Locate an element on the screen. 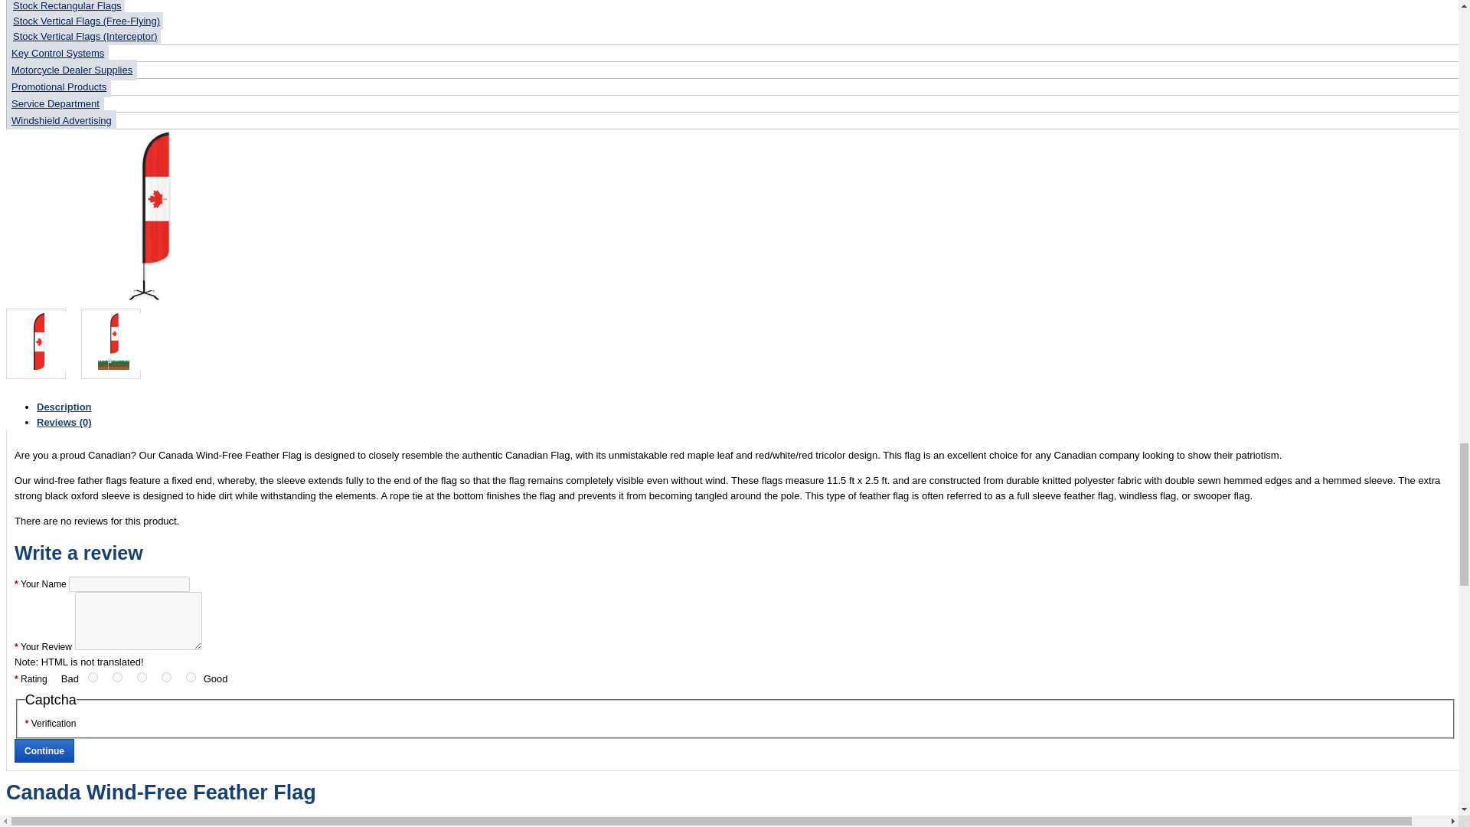 The height and width of the screenshot is (827, 1470). 3 is located at coordinates (142, 677).